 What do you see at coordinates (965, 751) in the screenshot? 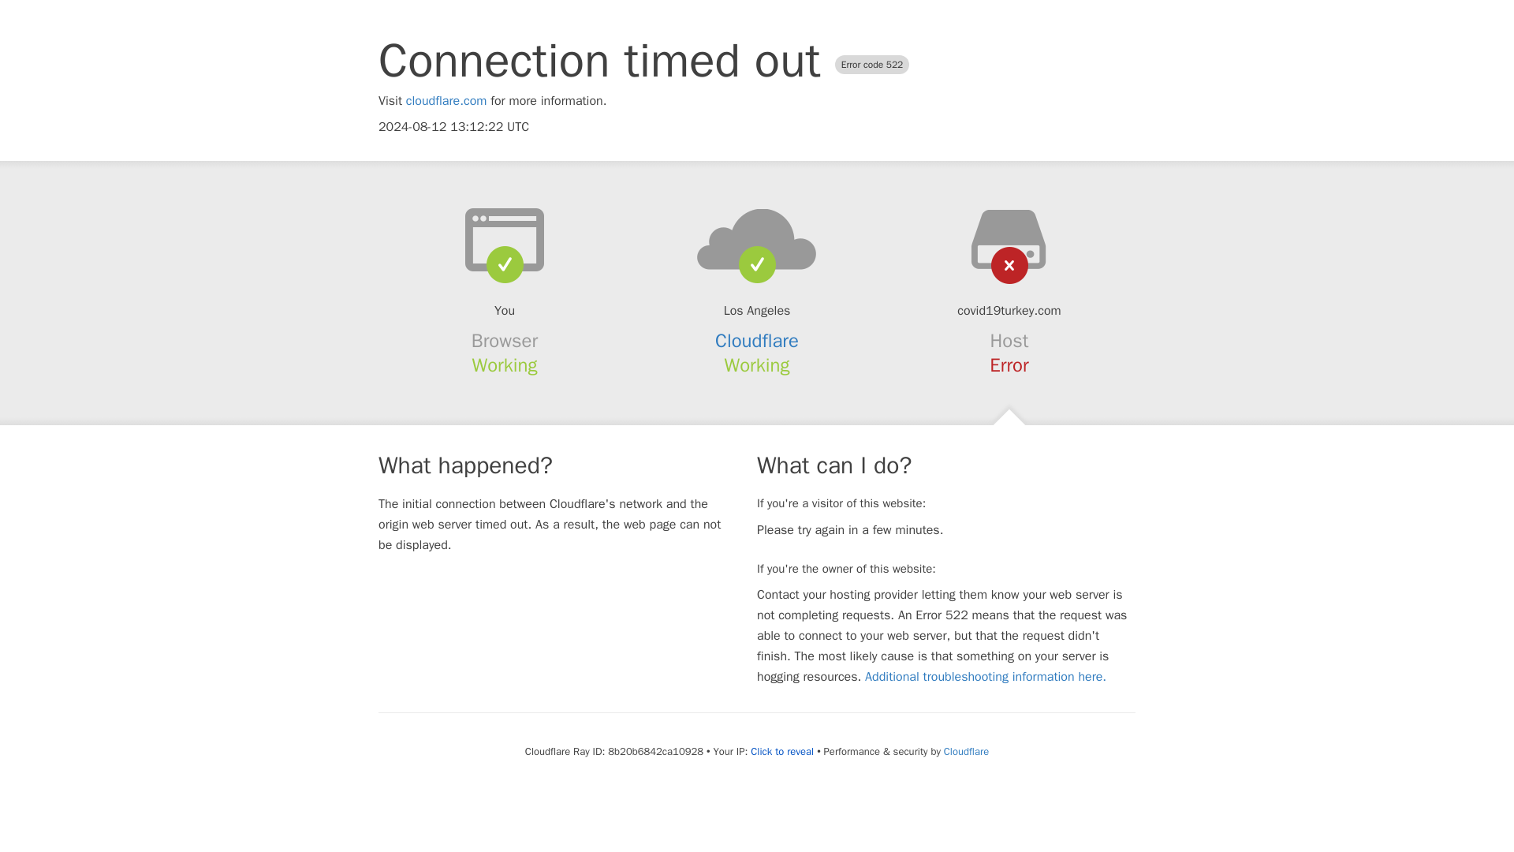
I see `Cloudflare` at bounding box center [965, 751].